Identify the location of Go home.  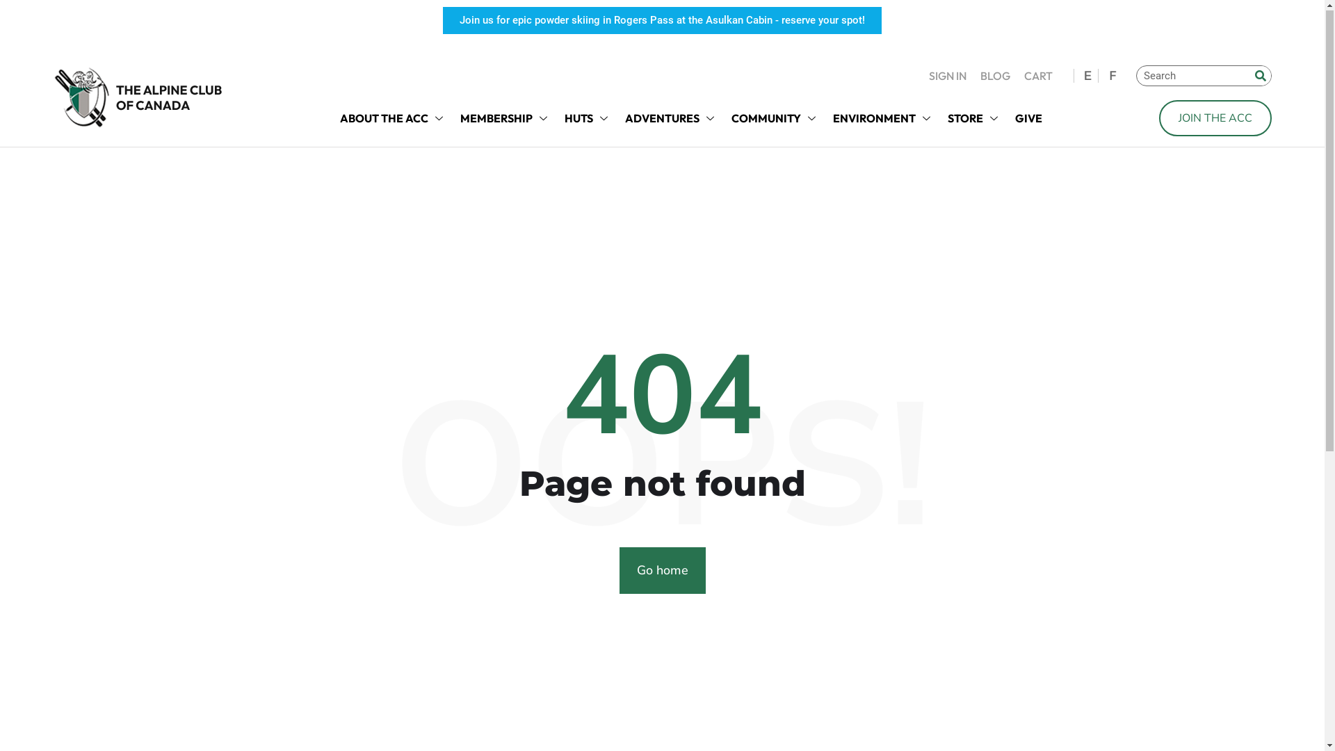
(662, 572).